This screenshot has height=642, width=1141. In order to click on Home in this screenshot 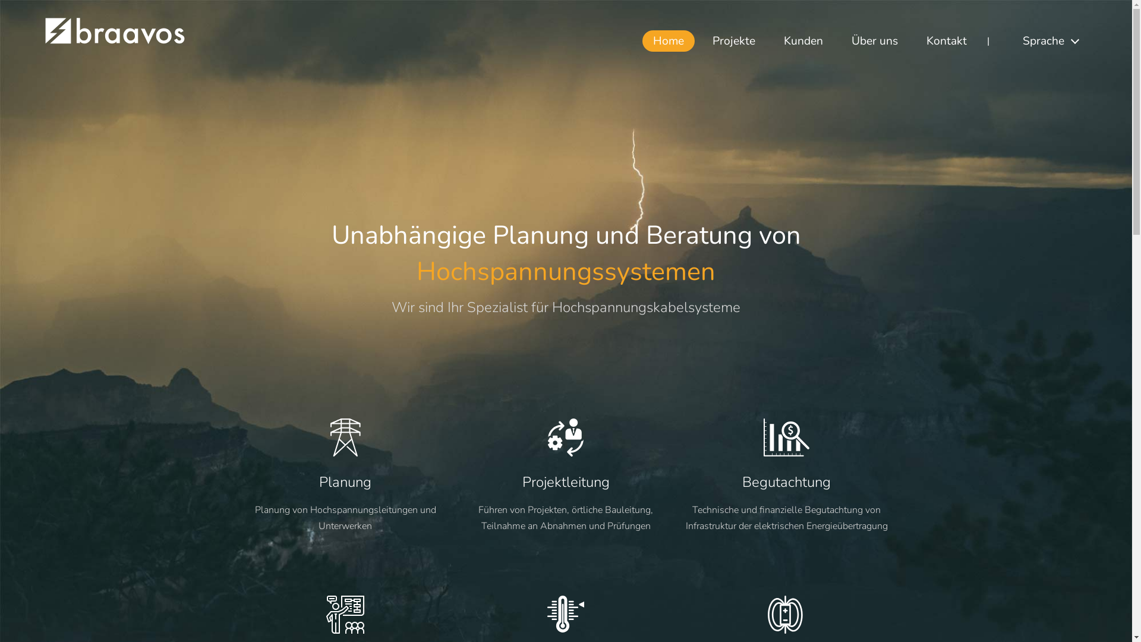, I will do `click(669, 41)`.